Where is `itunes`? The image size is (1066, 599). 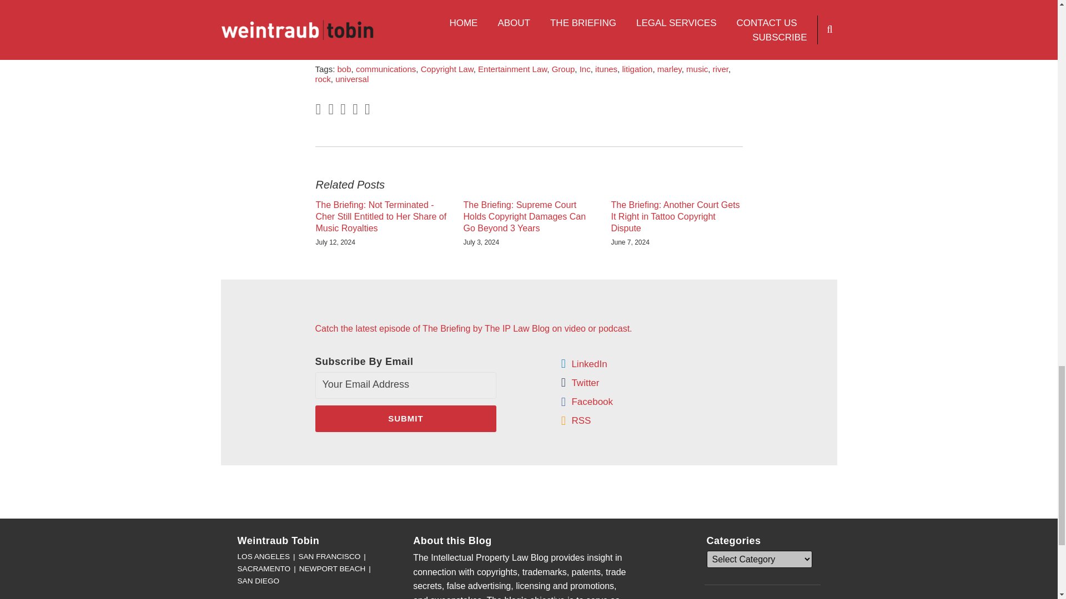
itunes is located at coordinates (606, 69).